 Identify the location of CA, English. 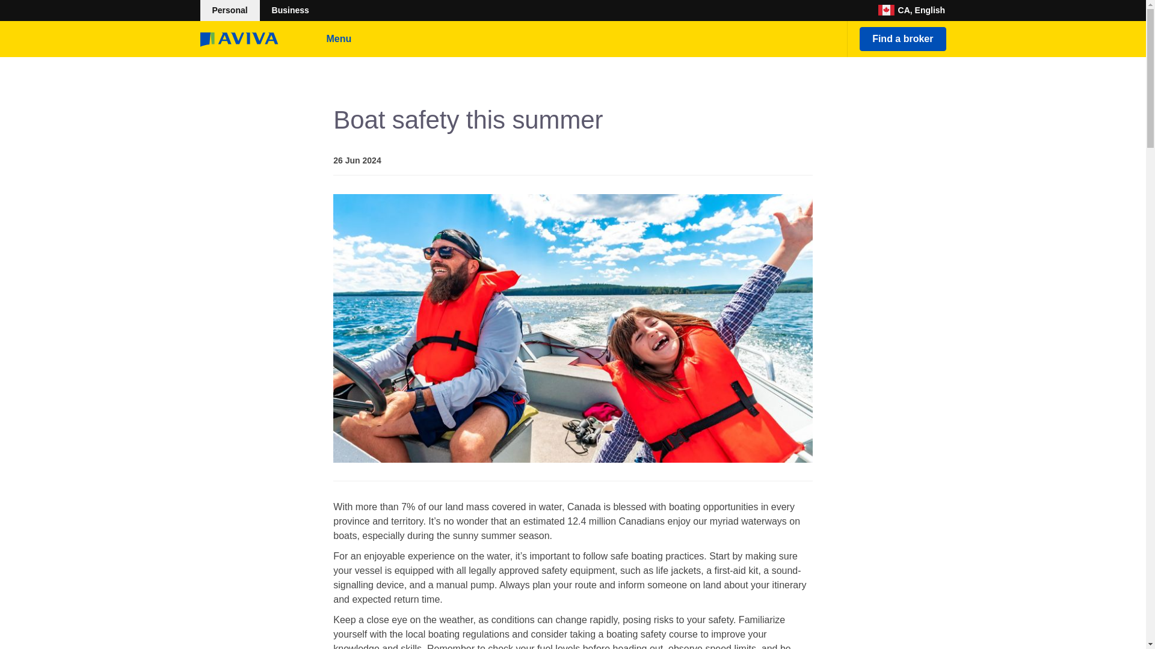
(912, 10).